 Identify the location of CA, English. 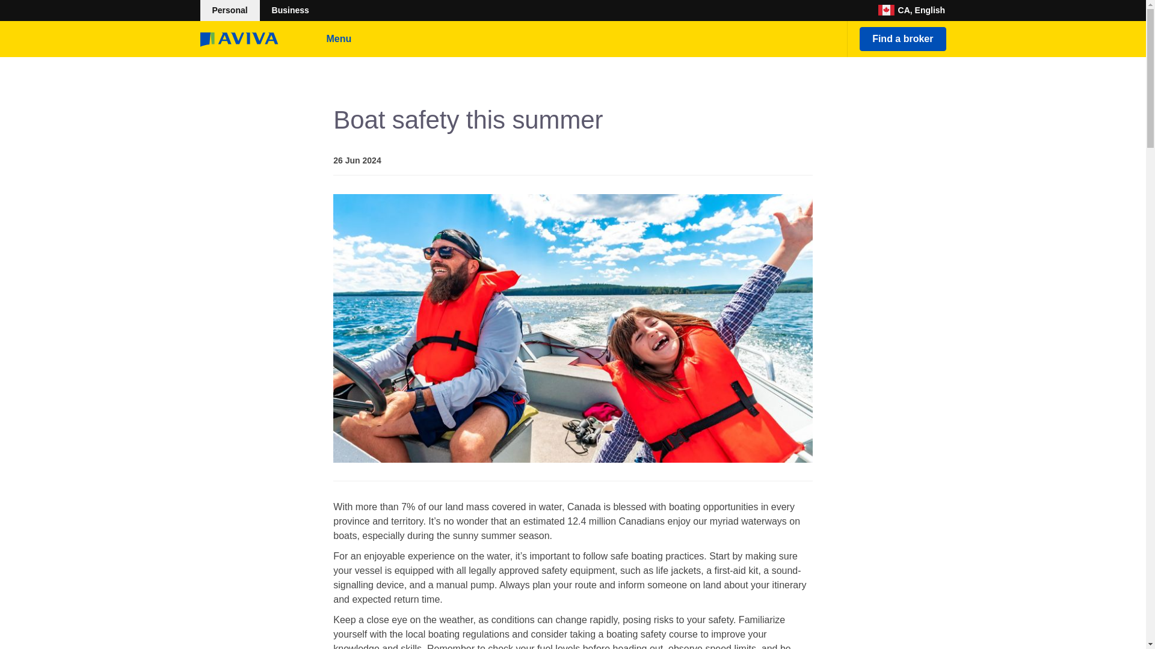
(912, 10).